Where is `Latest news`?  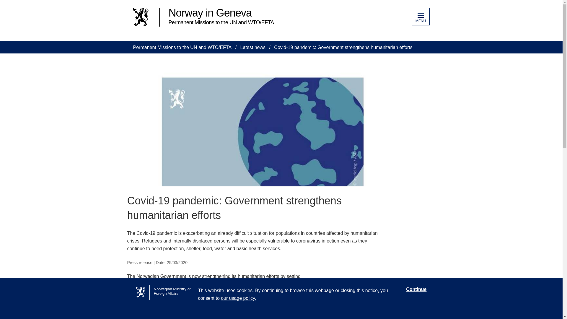 Latest news is located at coordinates (253, 47).